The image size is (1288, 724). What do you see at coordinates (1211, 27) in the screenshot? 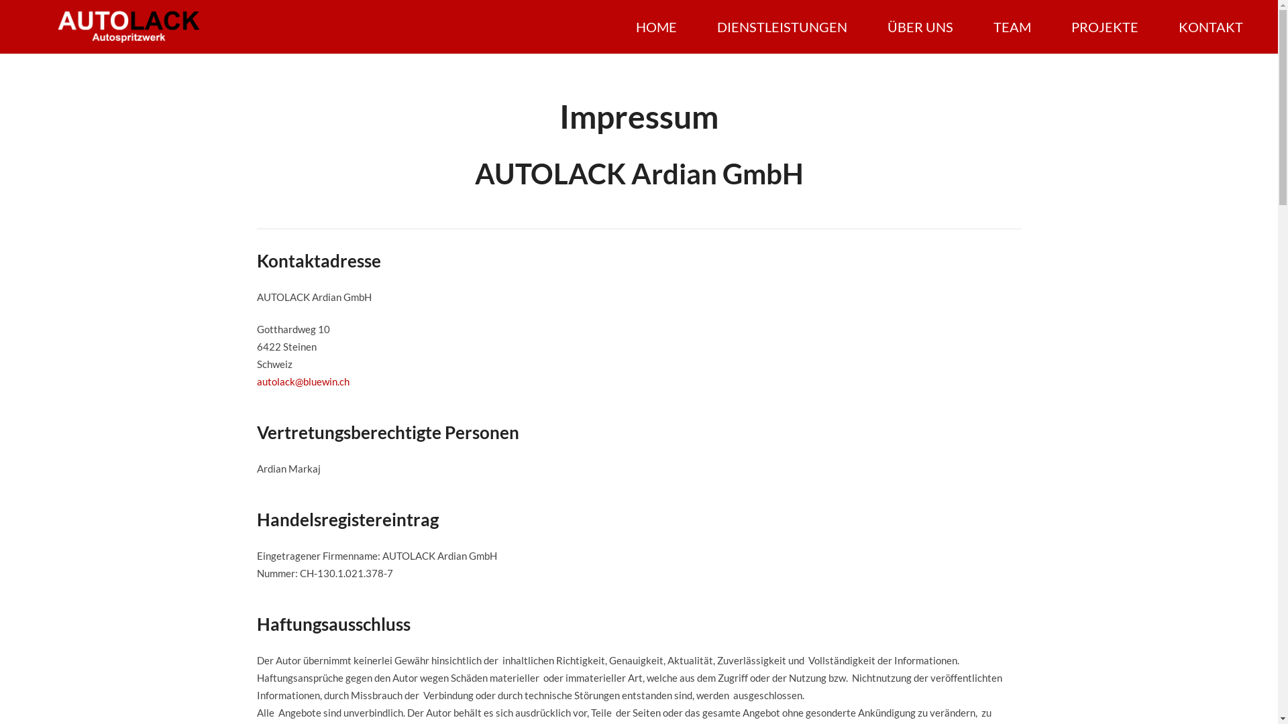
I see `KONTAKT` at bounding box center [1211, 27].